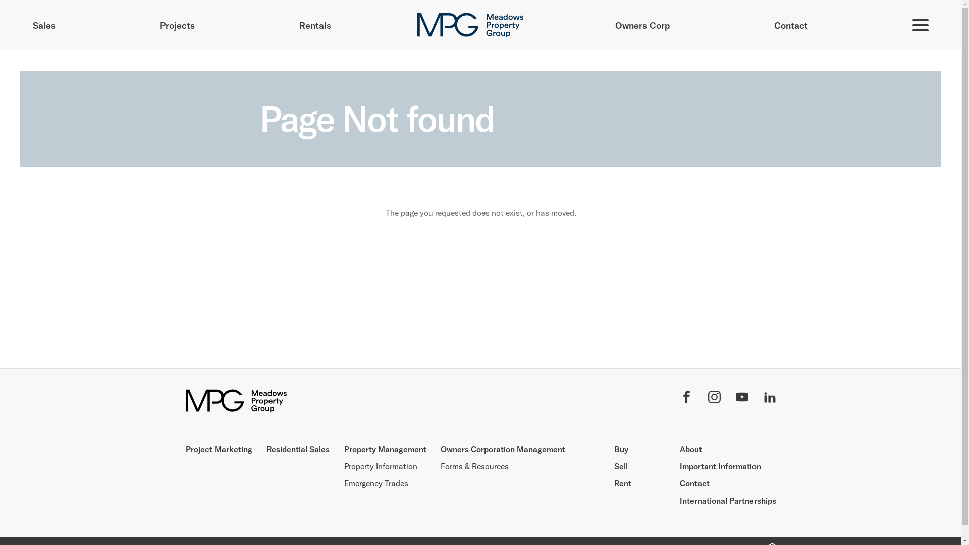 This screenshot has height=545, width=969. I want to click on Project Marketing, so click(219, 449).